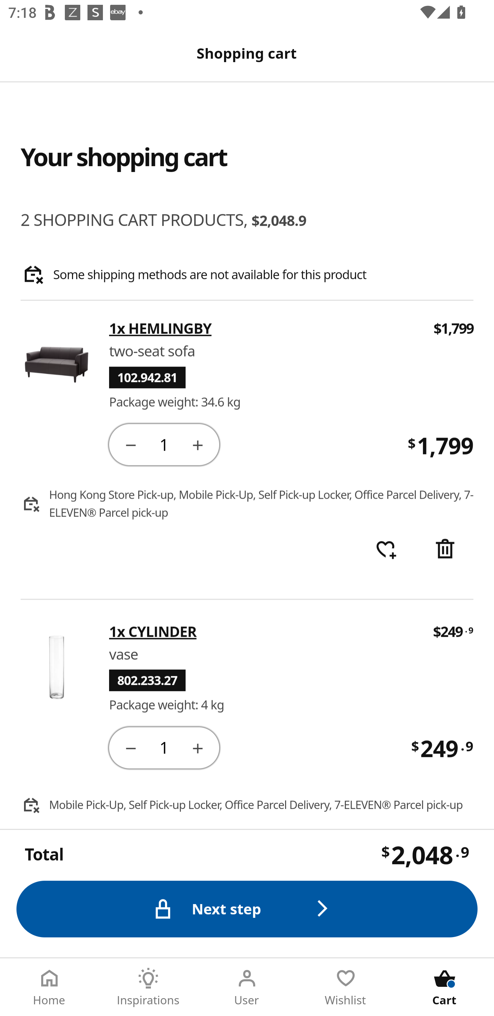  I want to click on User
Tab 3 of 5, so click(247, 987).